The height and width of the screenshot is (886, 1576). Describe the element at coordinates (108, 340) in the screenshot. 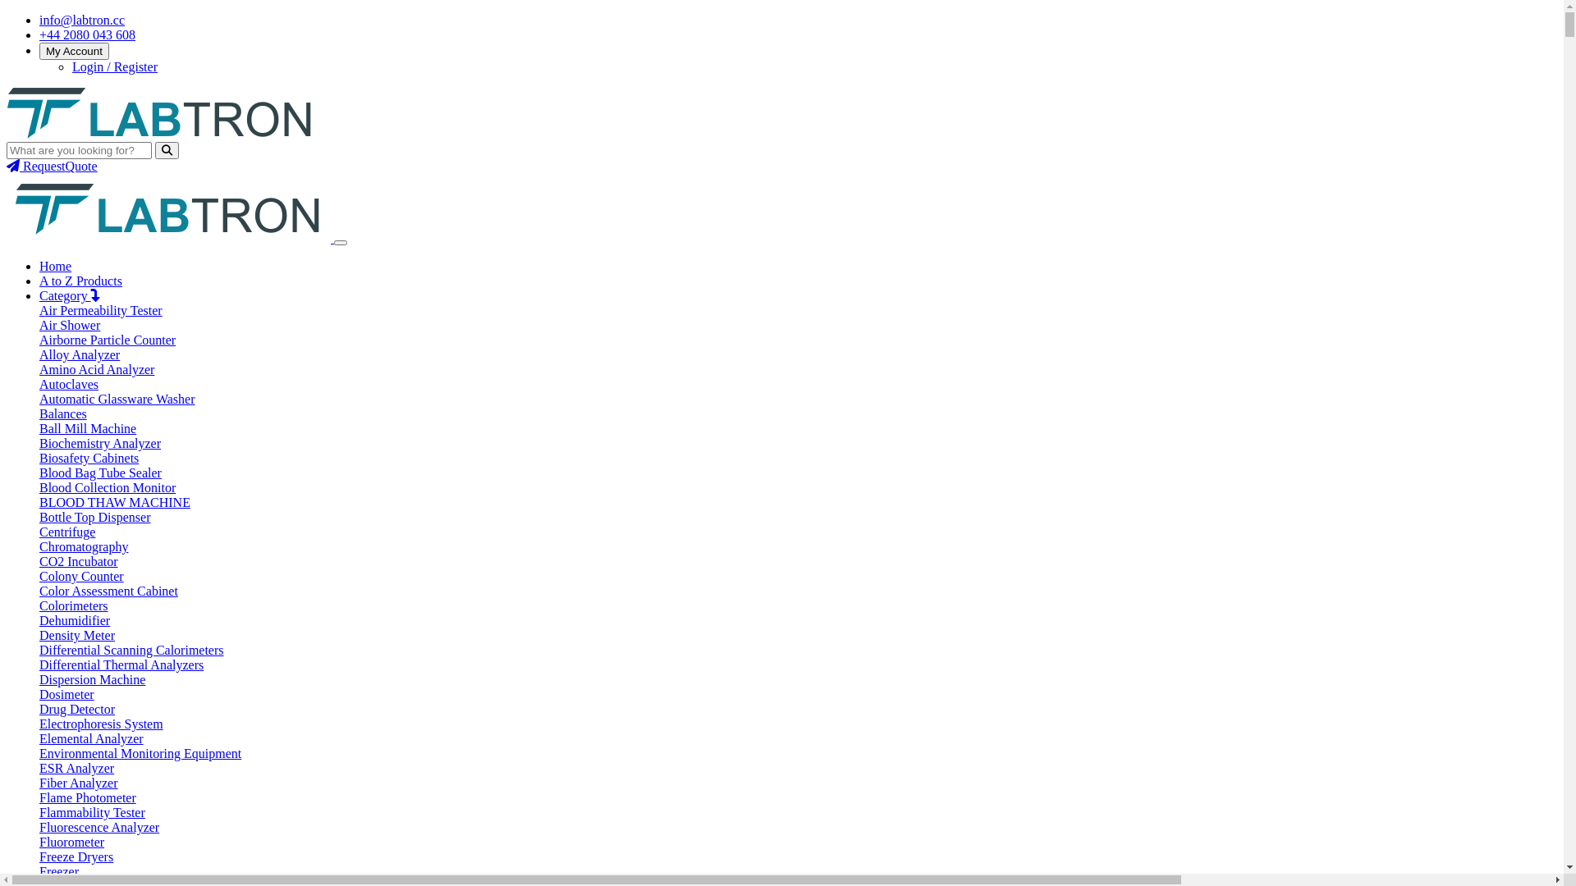

I see `Airborne Particle Counter` at that location.